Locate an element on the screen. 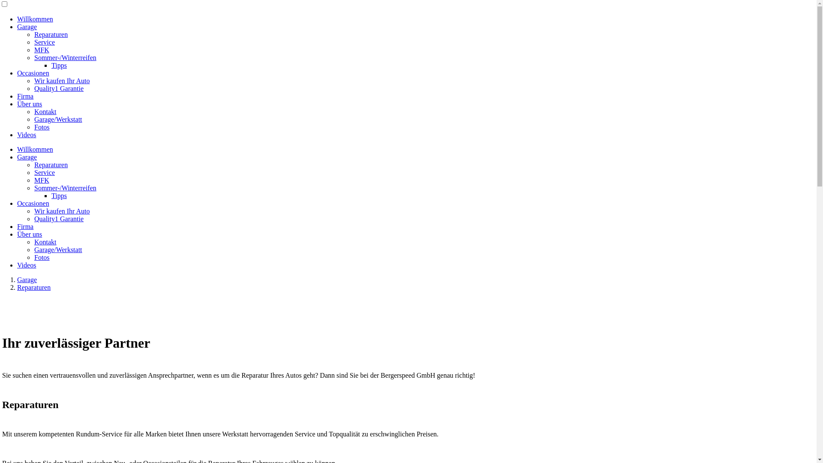  Reparaturen is located at coordinates (34, 287).